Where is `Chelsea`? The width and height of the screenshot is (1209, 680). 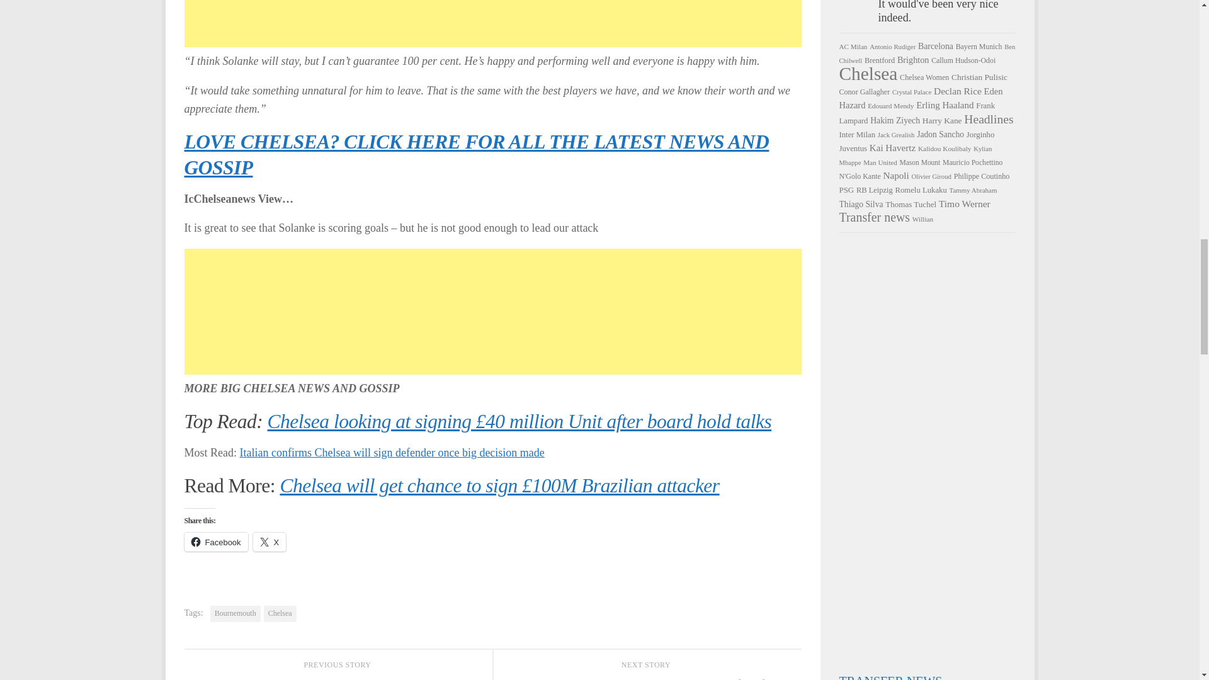
Chelsea is located at coordinates (280, 614).